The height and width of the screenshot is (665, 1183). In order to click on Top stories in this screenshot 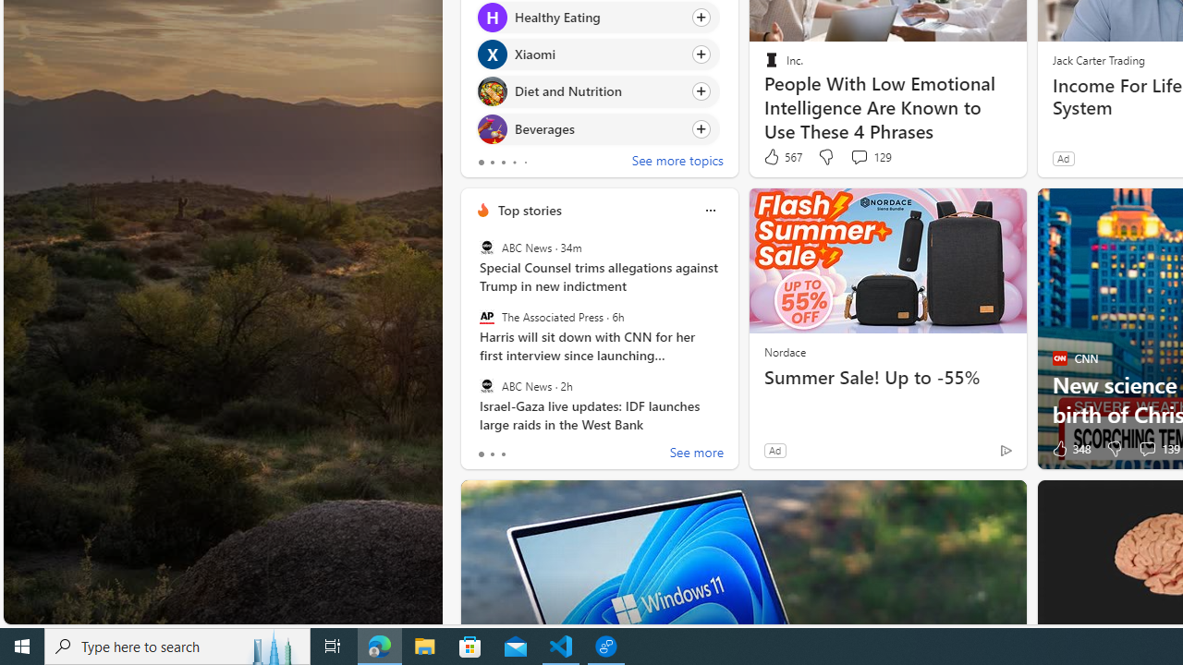, I will do `click(529, 210)`.